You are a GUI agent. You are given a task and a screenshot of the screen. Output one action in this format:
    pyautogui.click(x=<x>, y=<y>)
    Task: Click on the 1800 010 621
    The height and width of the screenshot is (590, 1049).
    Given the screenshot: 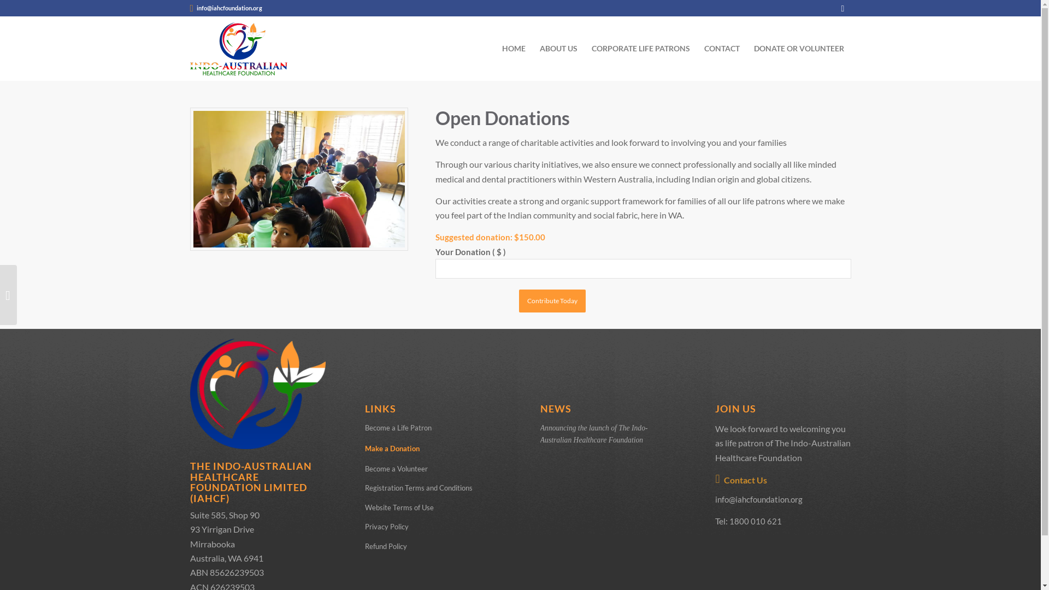 What is the action you would take?
    pyautogui.click(x=756, y=521)
    